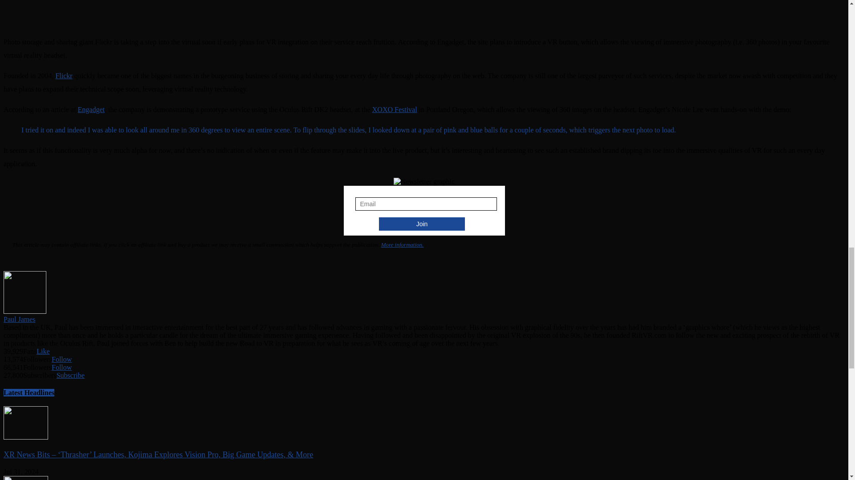  Describe the element at coordinates (91, 109) in the screenshot. I see `Engadget` at that location.